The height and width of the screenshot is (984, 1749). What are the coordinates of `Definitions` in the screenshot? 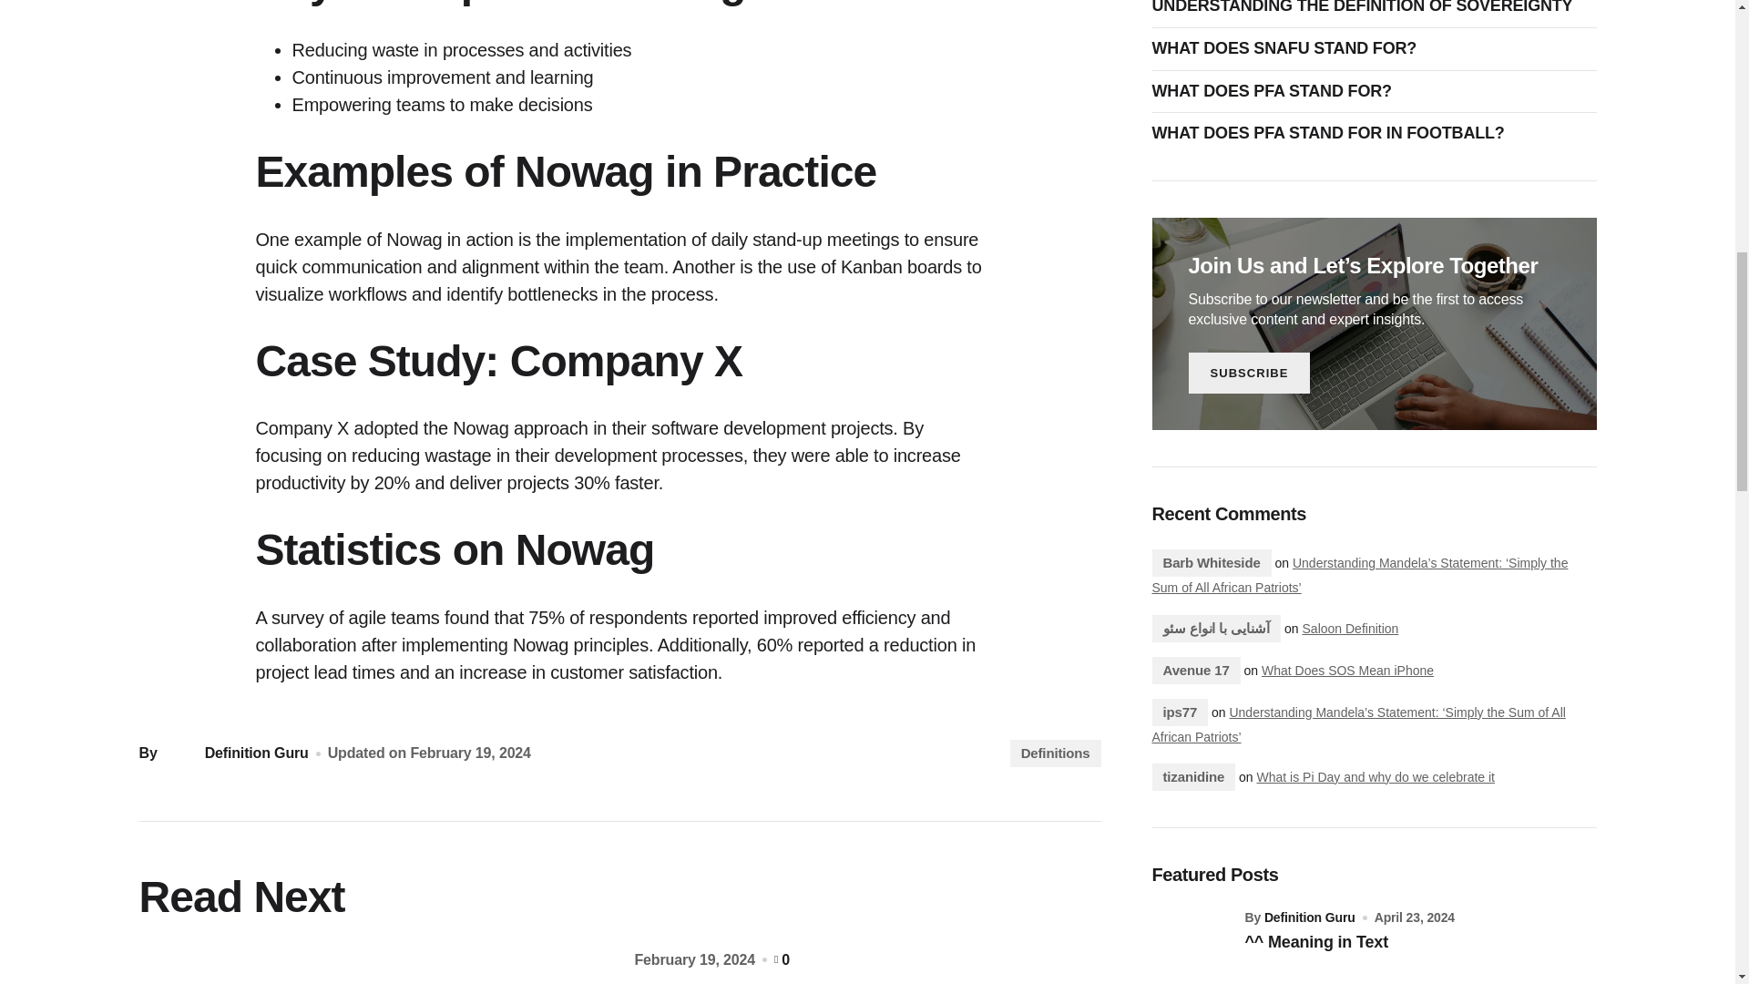 It's located at (1056, 753).